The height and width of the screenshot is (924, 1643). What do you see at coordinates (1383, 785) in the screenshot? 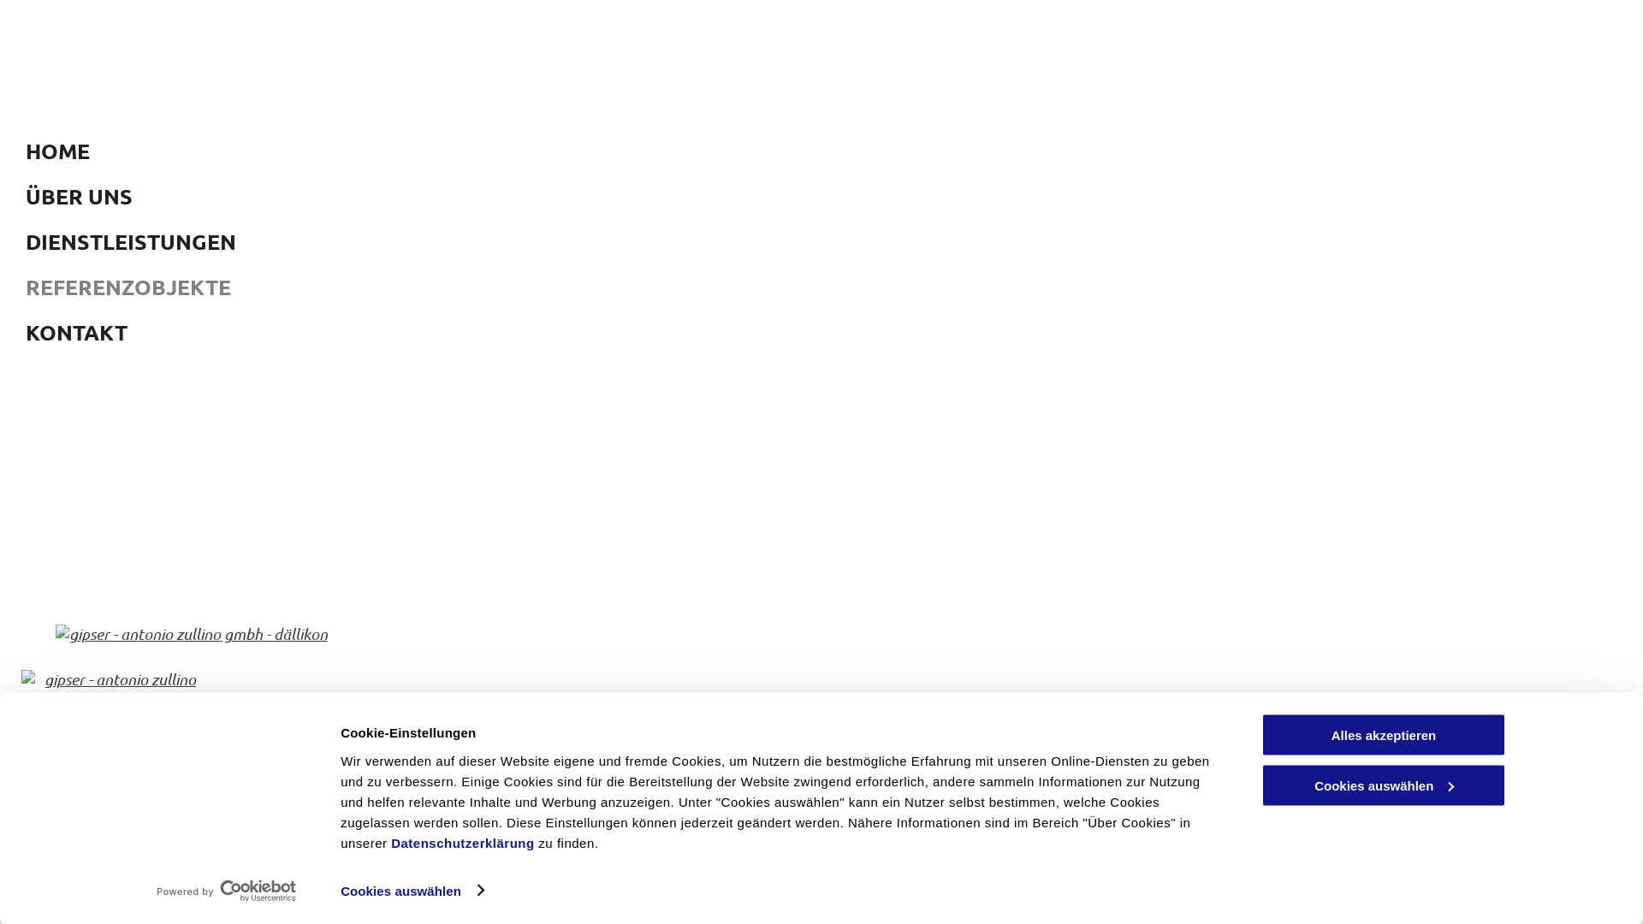
I see `REFERENZOBJEKTE` at bounding box center [1383, 785].